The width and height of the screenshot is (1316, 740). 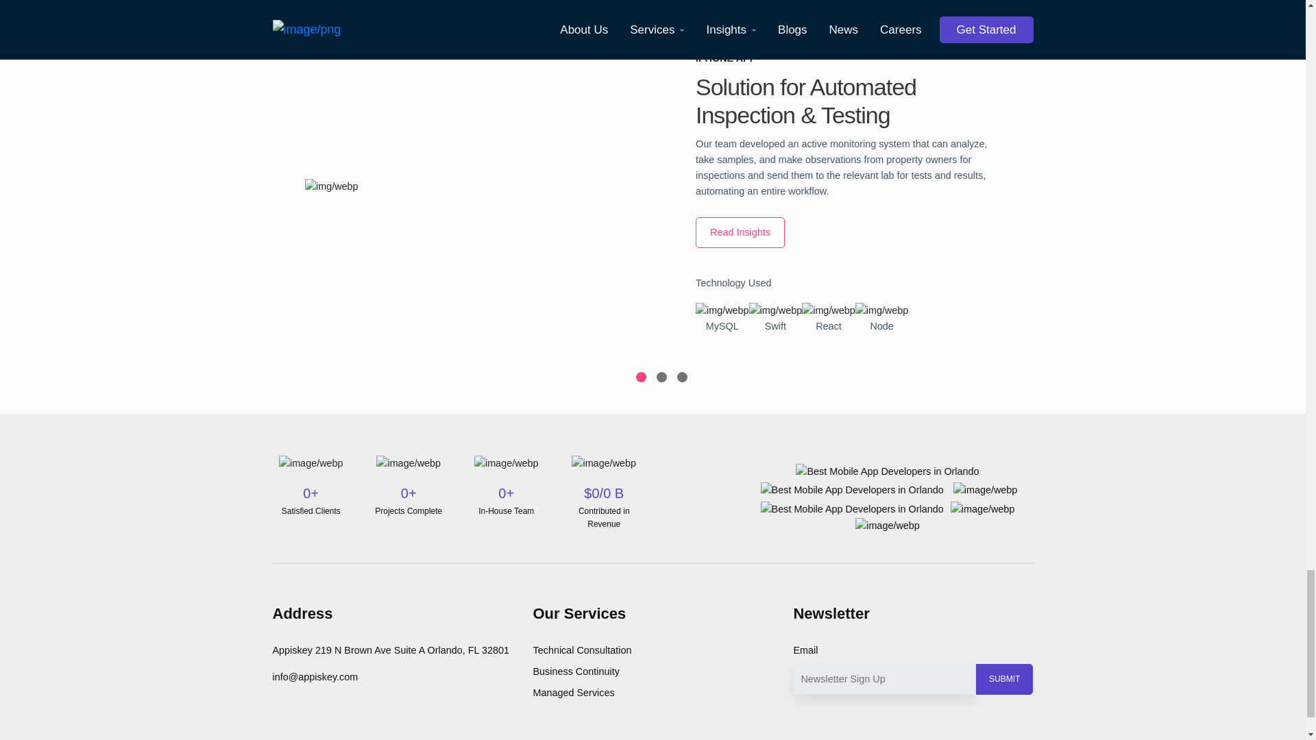 I want to click on Top Clutch Blockchain Company Pakistan 2023, so click(x=887, y=471).